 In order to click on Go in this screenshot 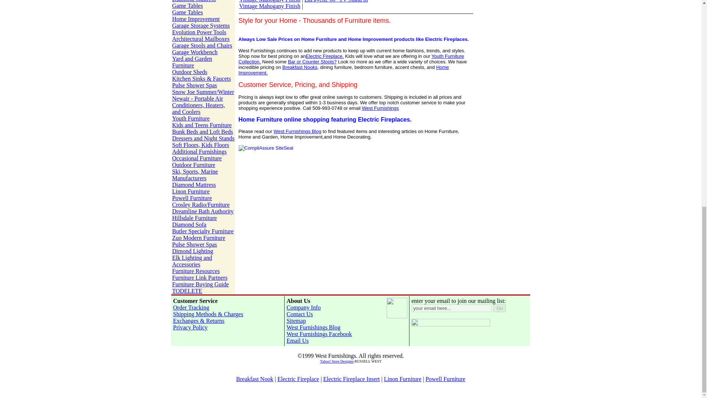, I will do `click(500, 308)`.